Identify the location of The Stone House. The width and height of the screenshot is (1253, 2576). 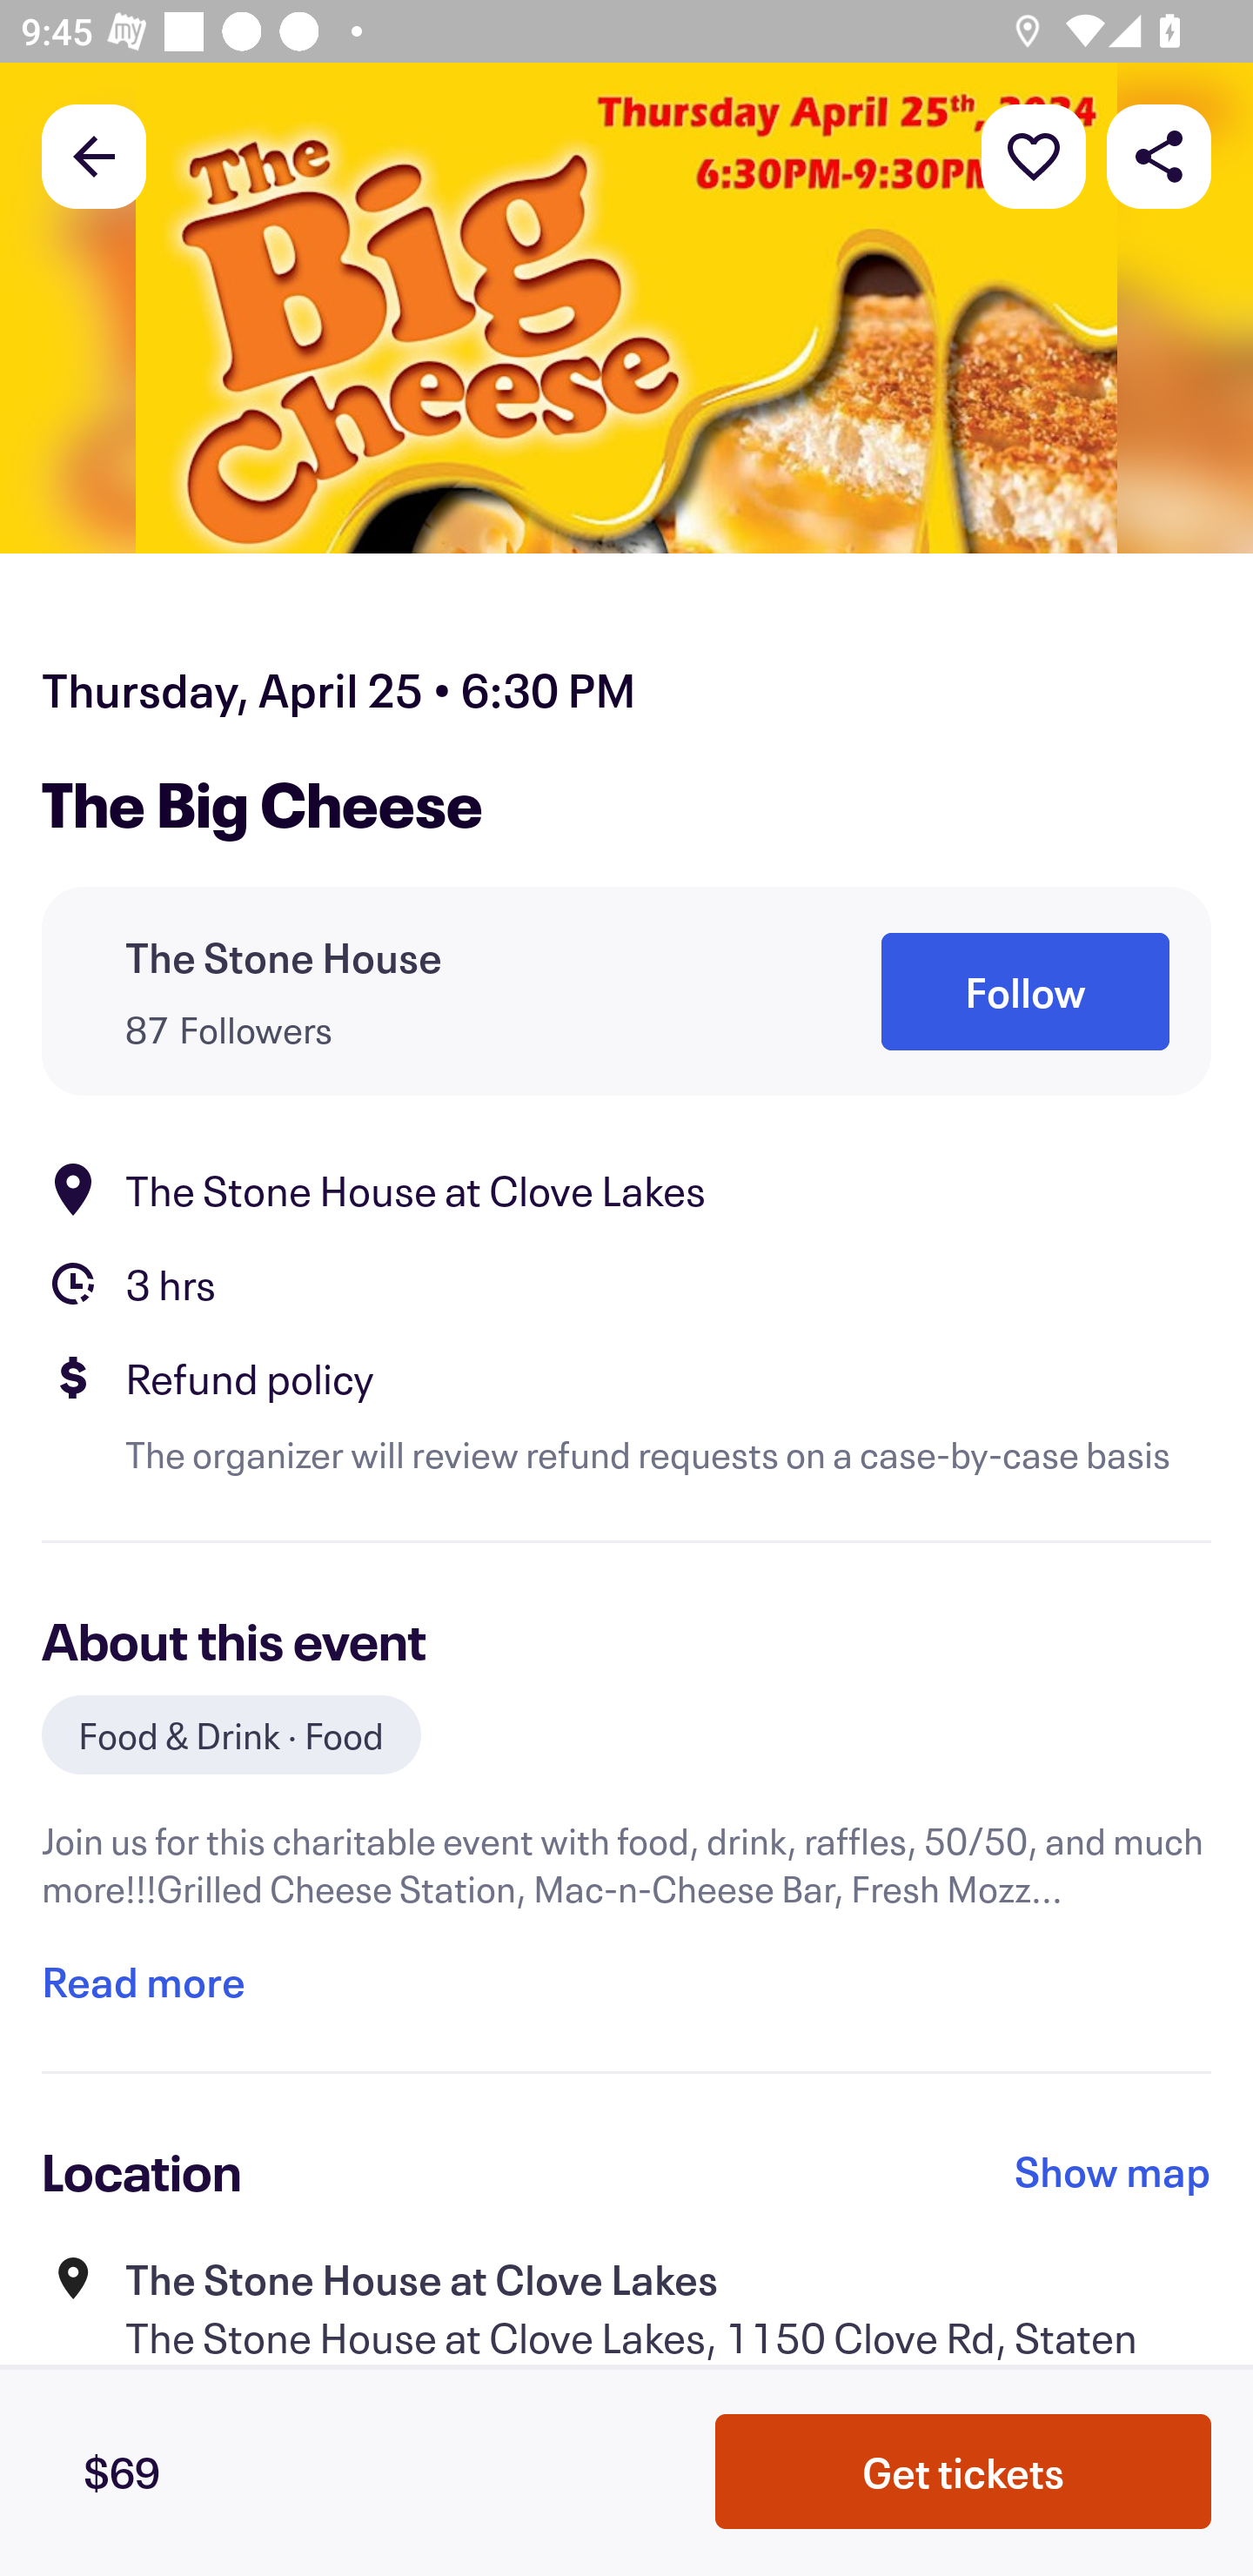
(284, 957).